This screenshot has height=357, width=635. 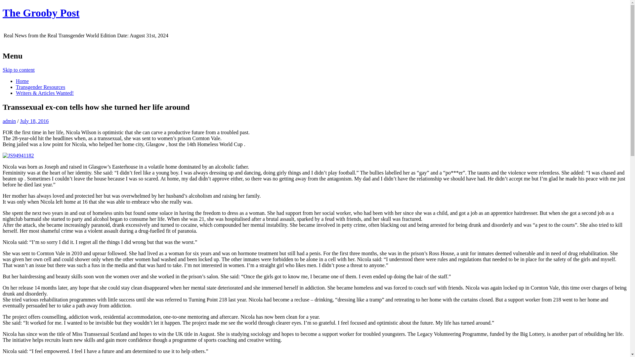 What do you see at coordinates (9, 121) in the screenshot?
I see `admin` at bounding box center [9, 121].